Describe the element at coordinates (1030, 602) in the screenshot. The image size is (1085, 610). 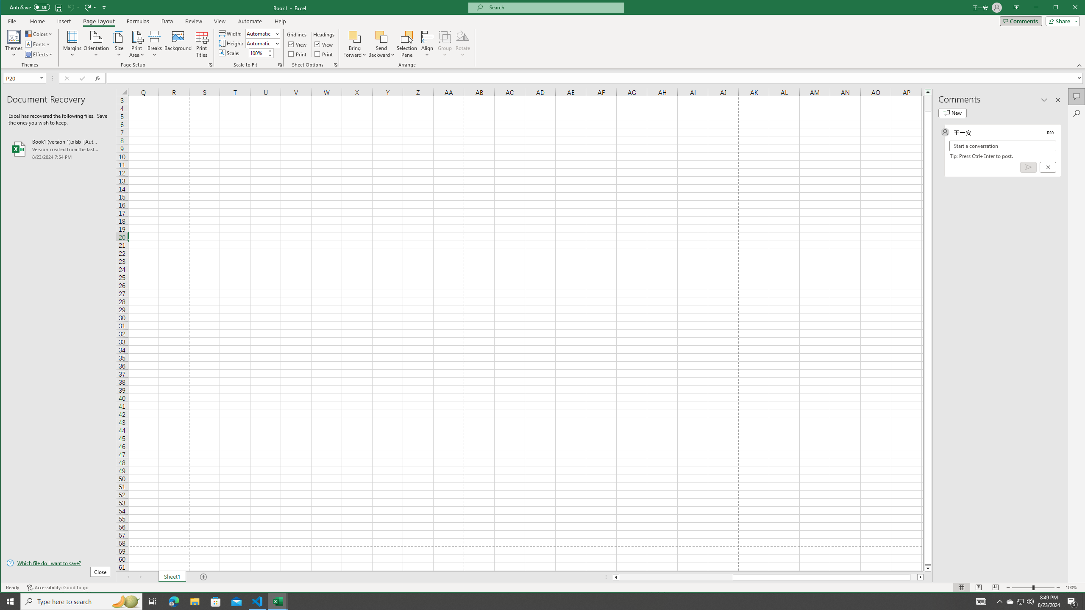
I see `Q2790: 100%` at that location.